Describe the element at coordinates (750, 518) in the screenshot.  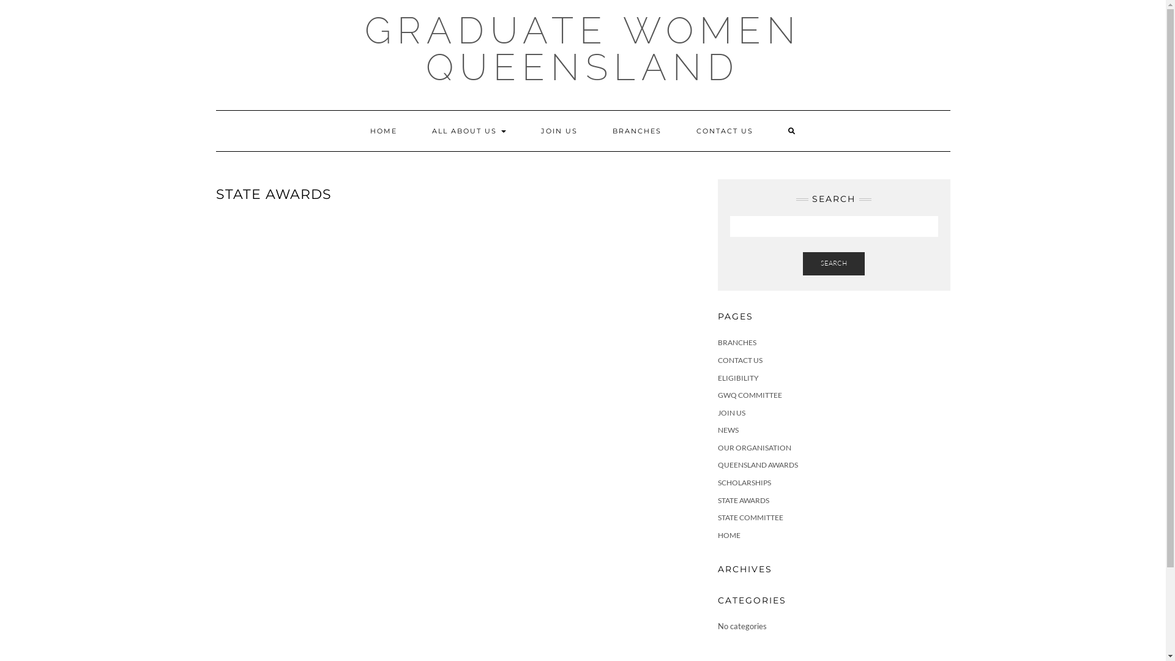
I see `STATE COMMITTEE` at that location.